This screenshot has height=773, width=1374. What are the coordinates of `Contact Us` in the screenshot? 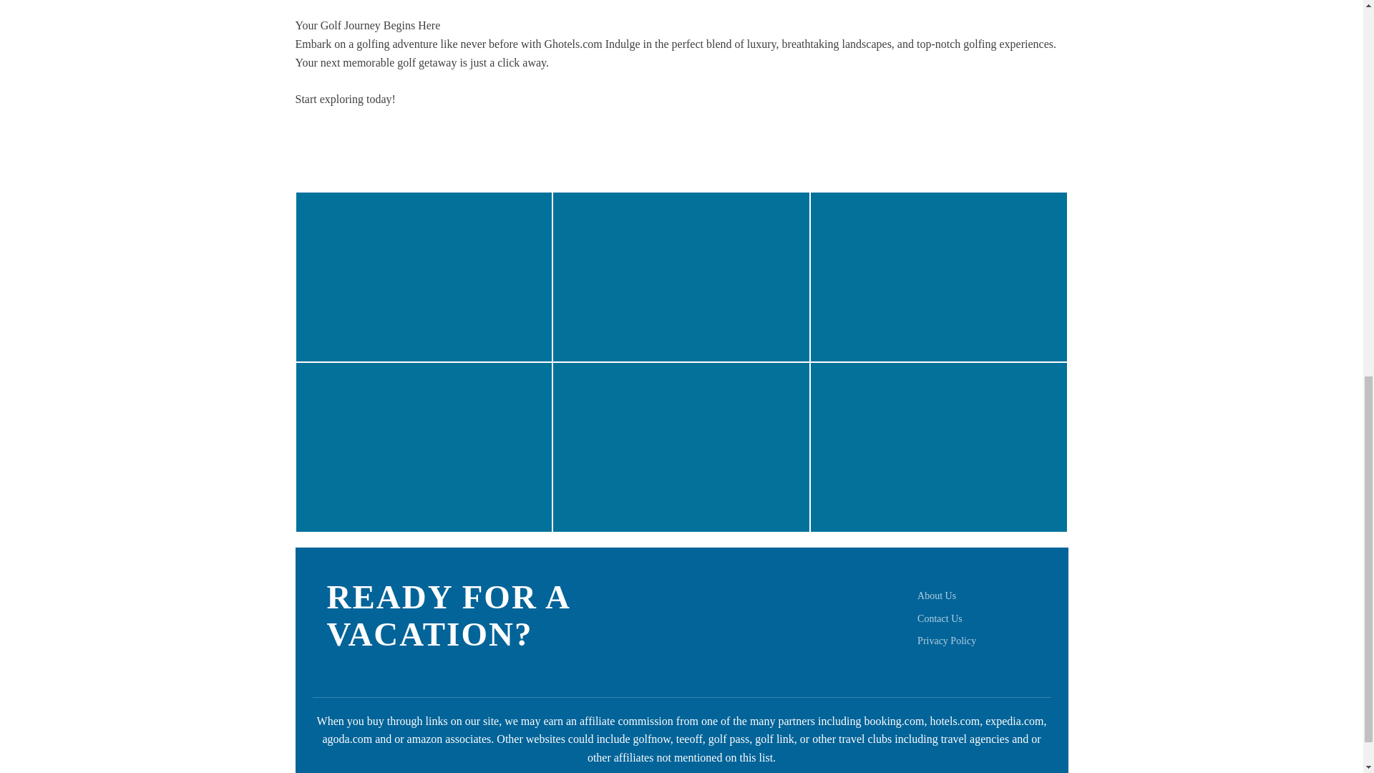 It's located at (940, 618).